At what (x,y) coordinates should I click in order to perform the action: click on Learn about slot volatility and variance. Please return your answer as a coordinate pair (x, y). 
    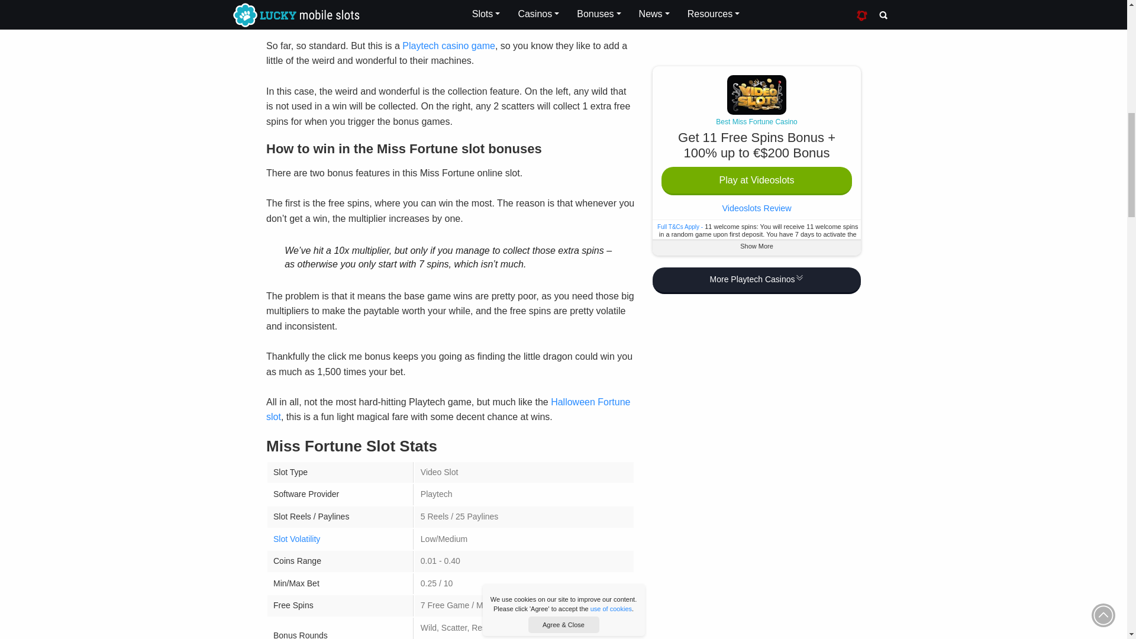
    Looking at the image, I should click on (297, 538).